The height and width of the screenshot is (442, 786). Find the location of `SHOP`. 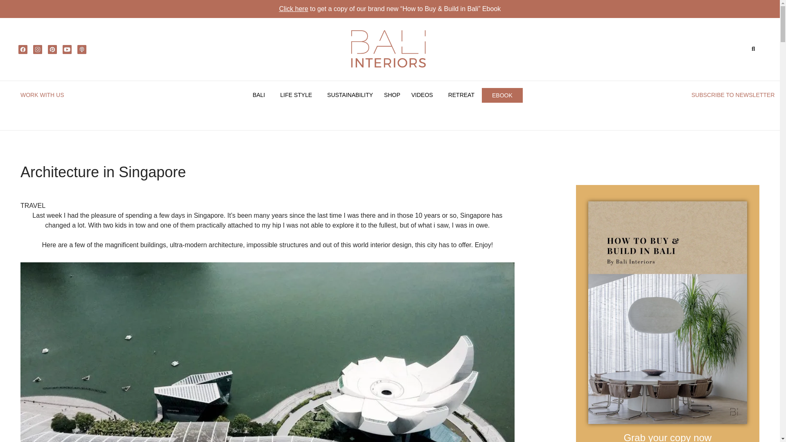

SHOP is located at coordinates (392, 95).